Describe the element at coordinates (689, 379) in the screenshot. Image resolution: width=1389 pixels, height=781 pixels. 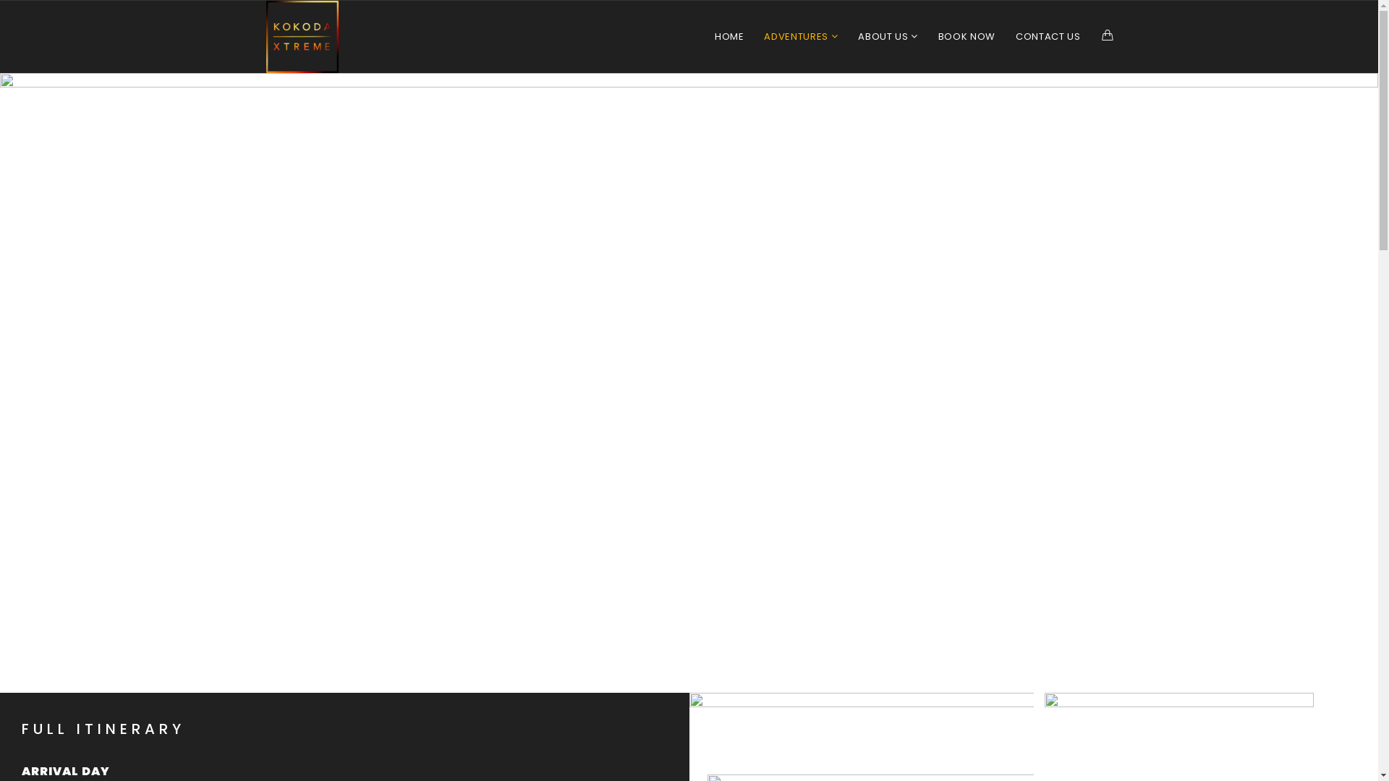
I see `coast-coast-feb-2023` at that location.